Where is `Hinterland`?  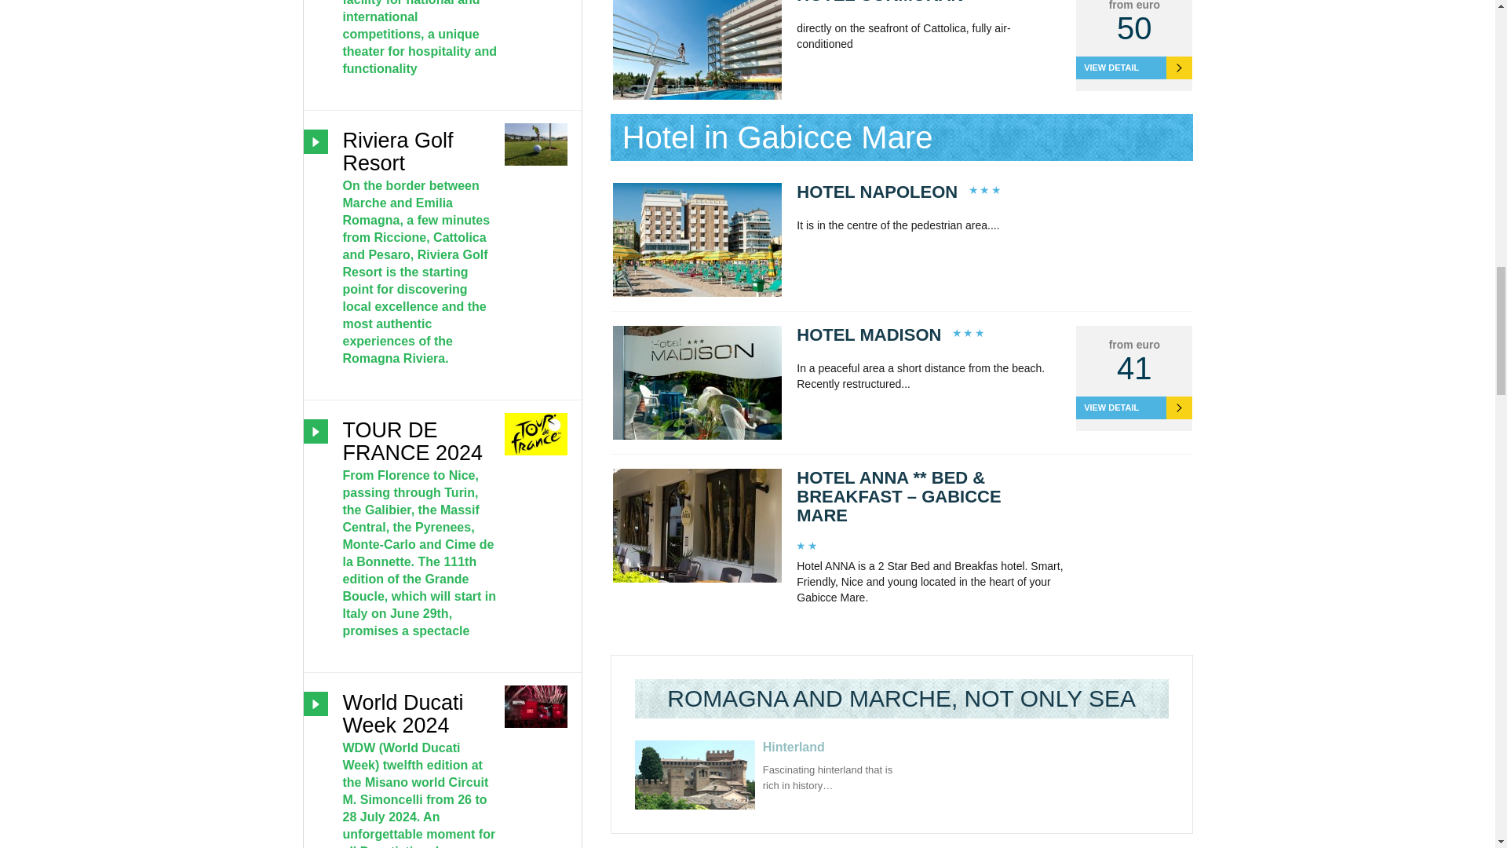 Hinterland is located at coordinates (793, 747).